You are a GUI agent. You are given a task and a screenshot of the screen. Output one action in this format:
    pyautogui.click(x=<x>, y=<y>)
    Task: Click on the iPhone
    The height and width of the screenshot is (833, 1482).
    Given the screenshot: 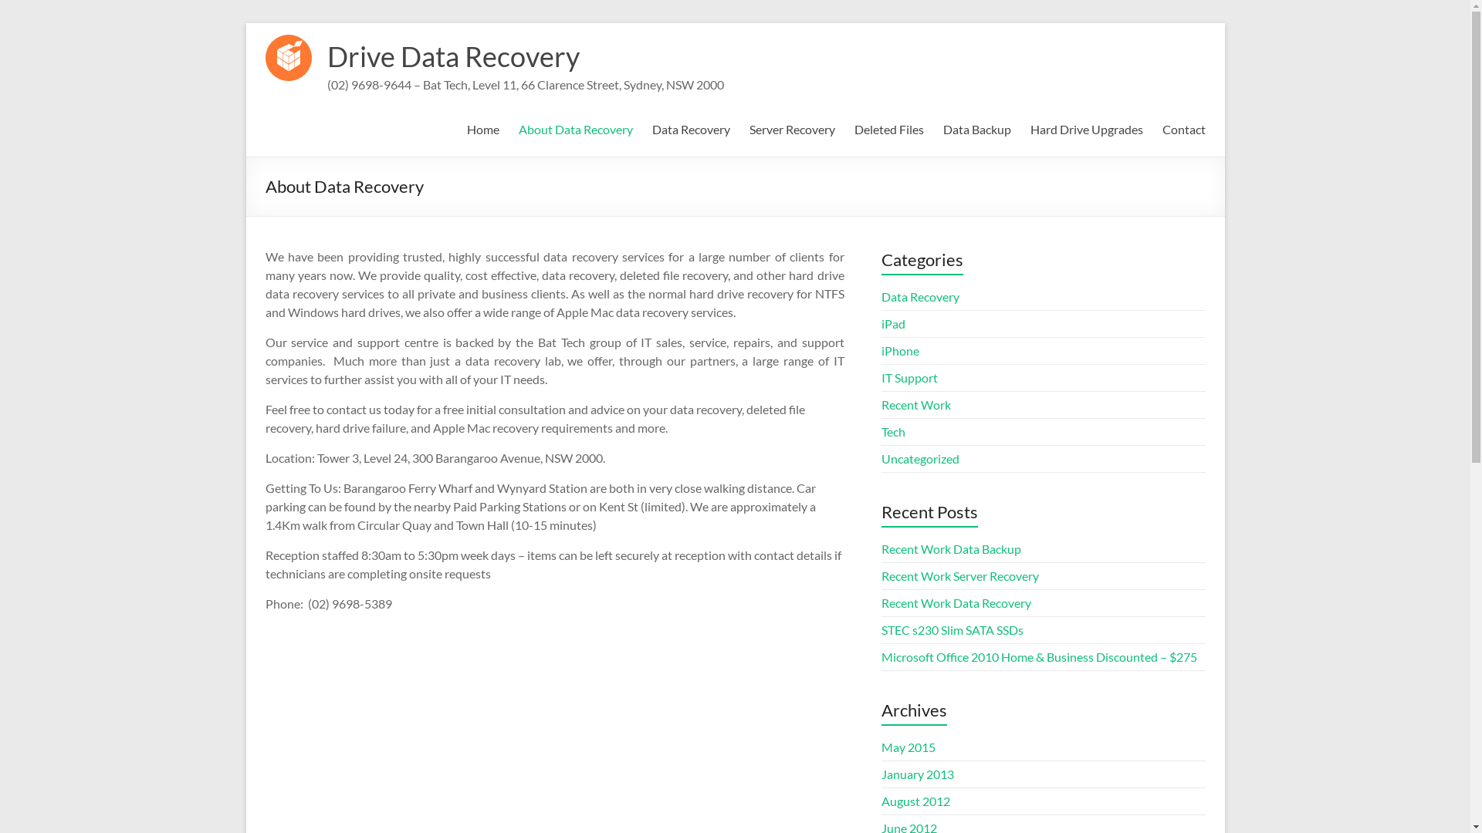 What is the action you would take?
    pyautogui.click(x=900, y=350)
    